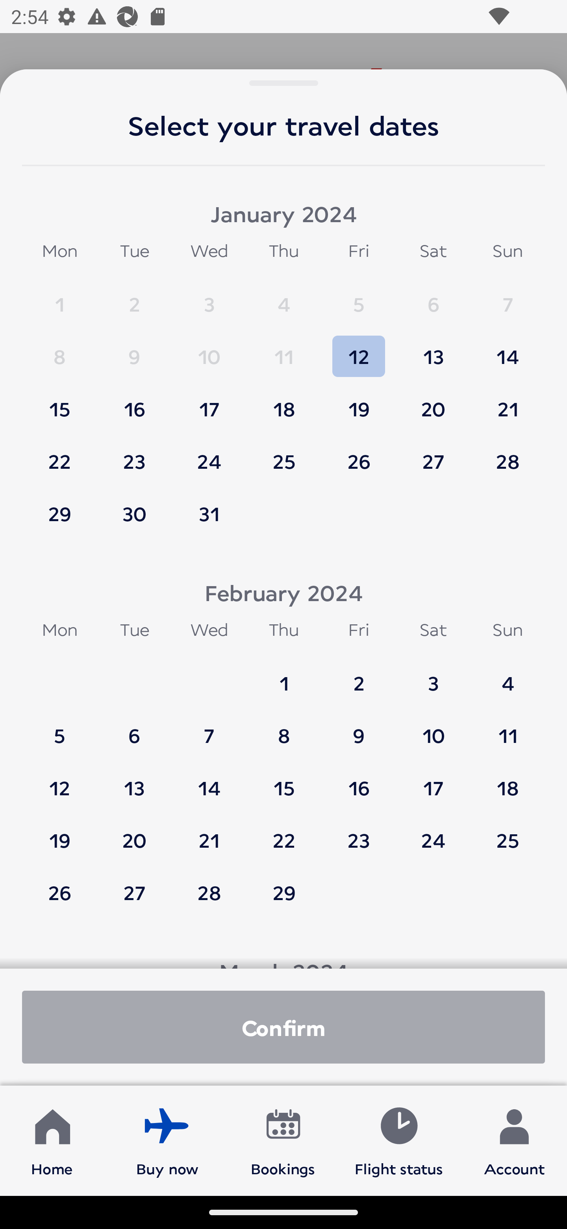 The image size is (567, 1229). Describe the element at coordinates (134, 402) in the screenshot. I see `16` at that location.